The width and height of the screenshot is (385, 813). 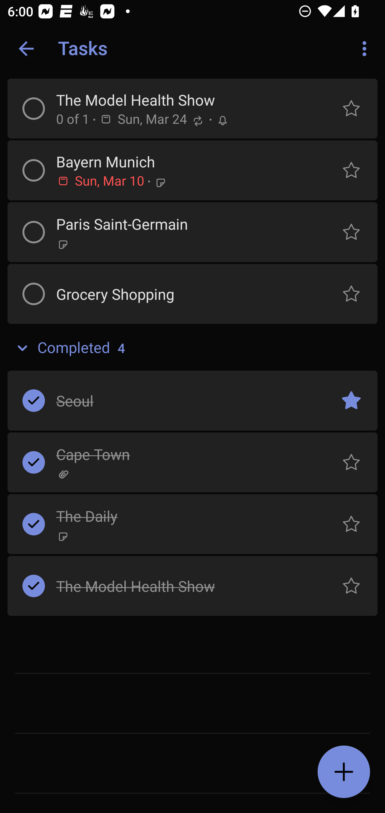 What do you see at coordinates (351, 170) in the screenshot?
I see `Normal task Bayern Munich, Button` at bounding box center [351, 170].